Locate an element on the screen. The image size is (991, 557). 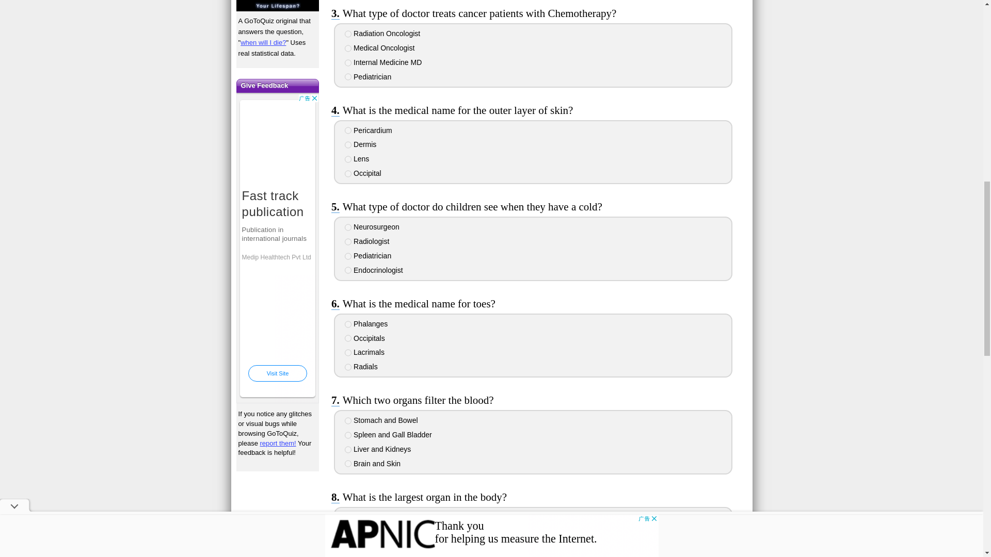
3 is located at coordinates (348, 159).